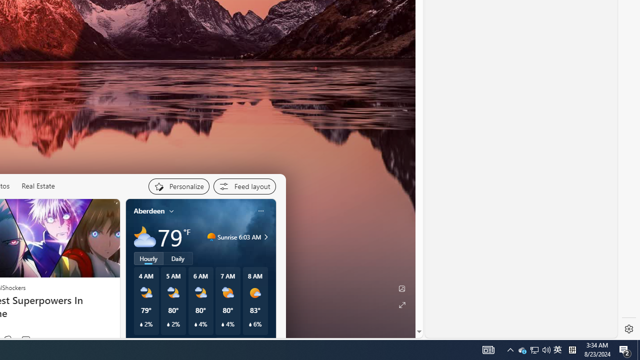 The height and width of the screenshot is (360, 640). What do you see at coordinates (266, 237) in the screenshot?
I see `Class: weather-arrow-glyph` at bounding box center [266, 237].